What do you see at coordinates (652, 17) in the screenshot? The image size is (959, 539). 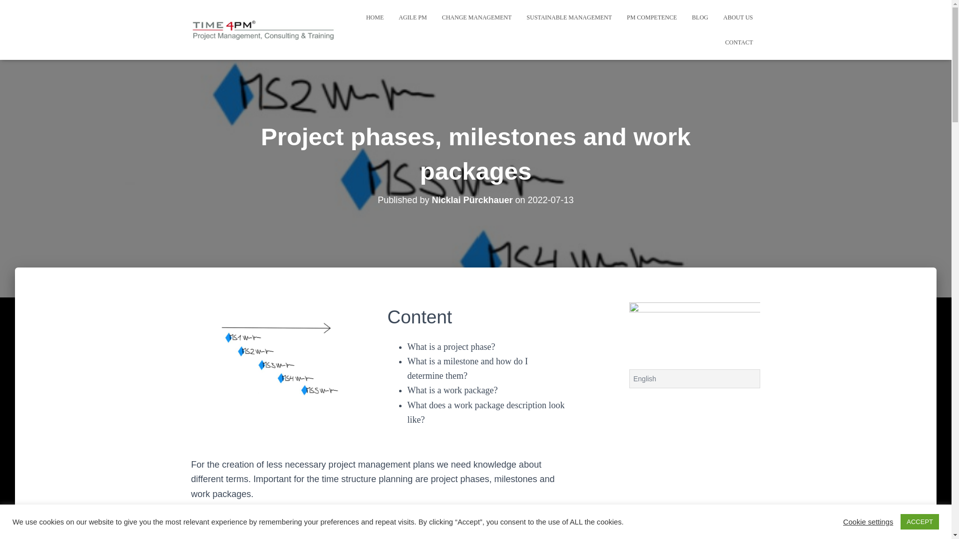 I see `PM COMPETENCE` at bounding box center [652, 17].